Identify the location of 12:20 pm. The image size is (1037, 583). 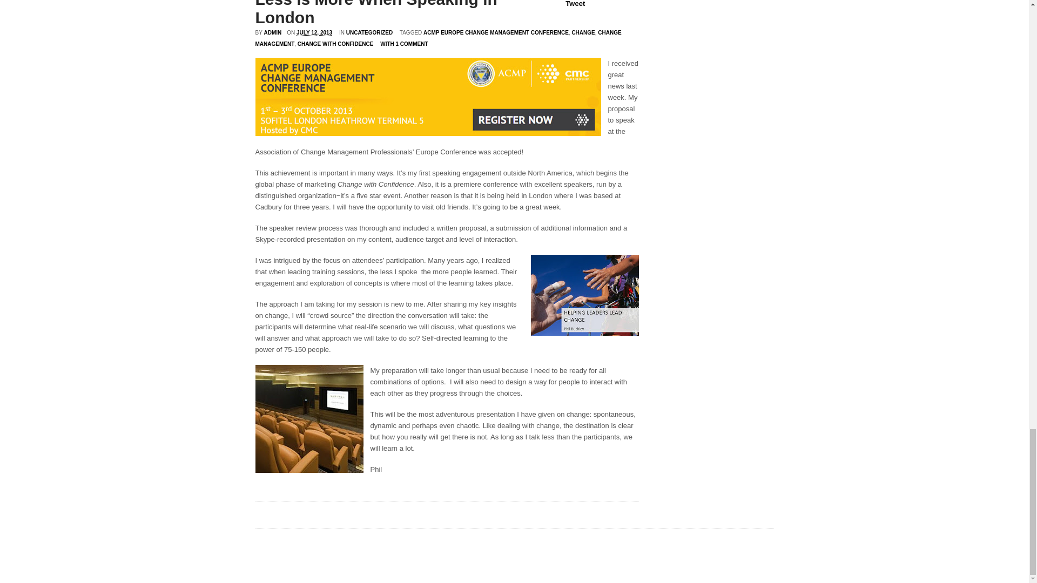
(314, 32).